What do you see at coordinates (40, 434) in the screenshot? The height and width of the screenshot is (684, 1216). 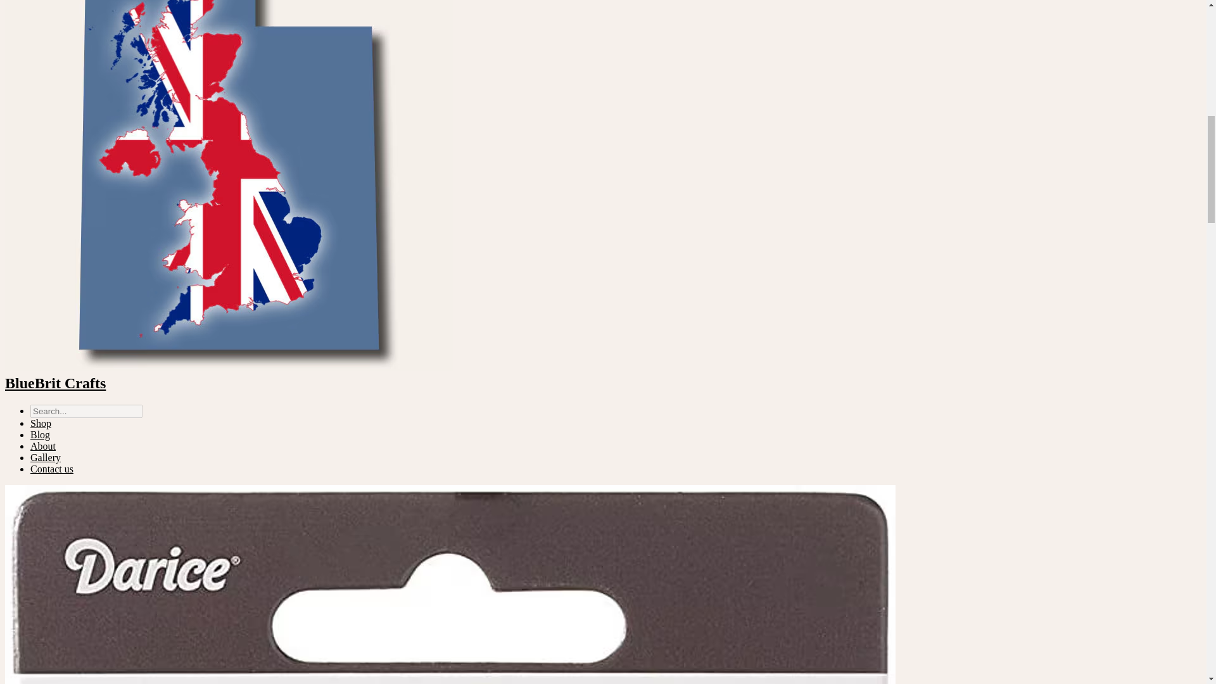 I see `Blog` at bounding box center [40, 434].